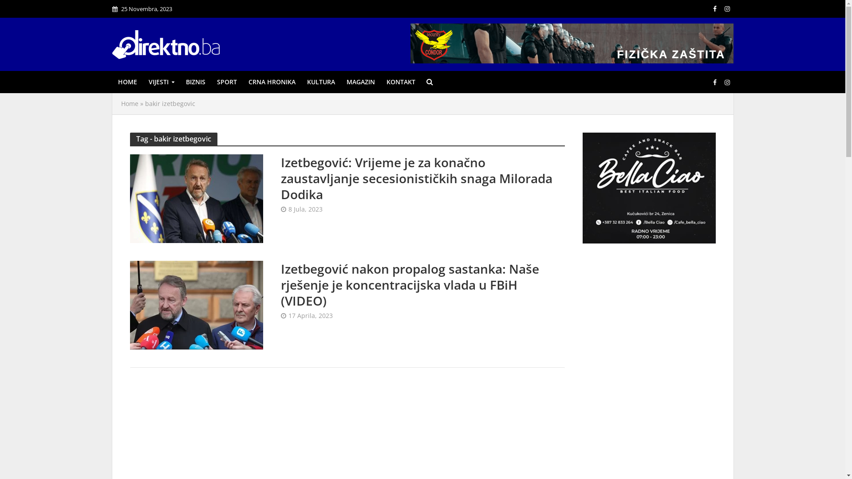  Describe the element at coordinates (272, 82) in the screenshot. I see `CRNA HRONIKA` at that location.